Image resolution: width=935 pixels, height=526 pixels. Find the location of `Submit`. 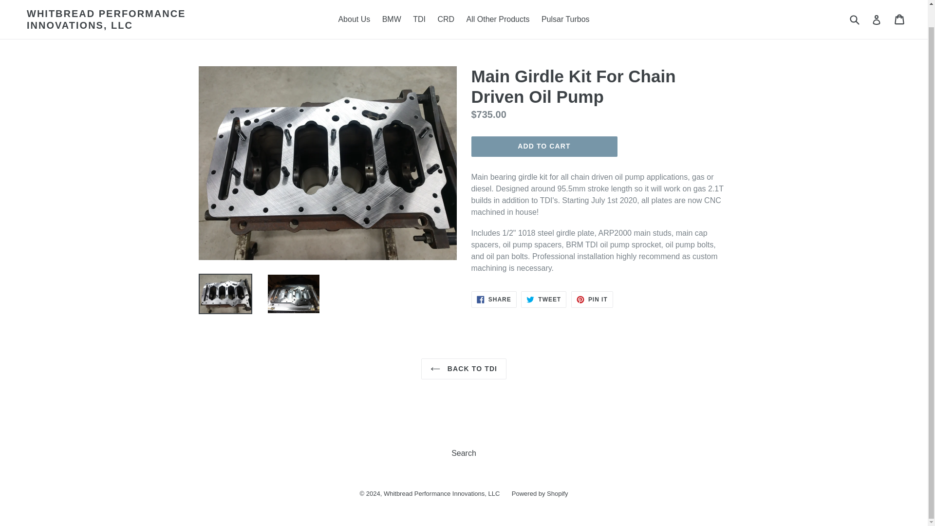

Submit is located at coordinates (854, 19).